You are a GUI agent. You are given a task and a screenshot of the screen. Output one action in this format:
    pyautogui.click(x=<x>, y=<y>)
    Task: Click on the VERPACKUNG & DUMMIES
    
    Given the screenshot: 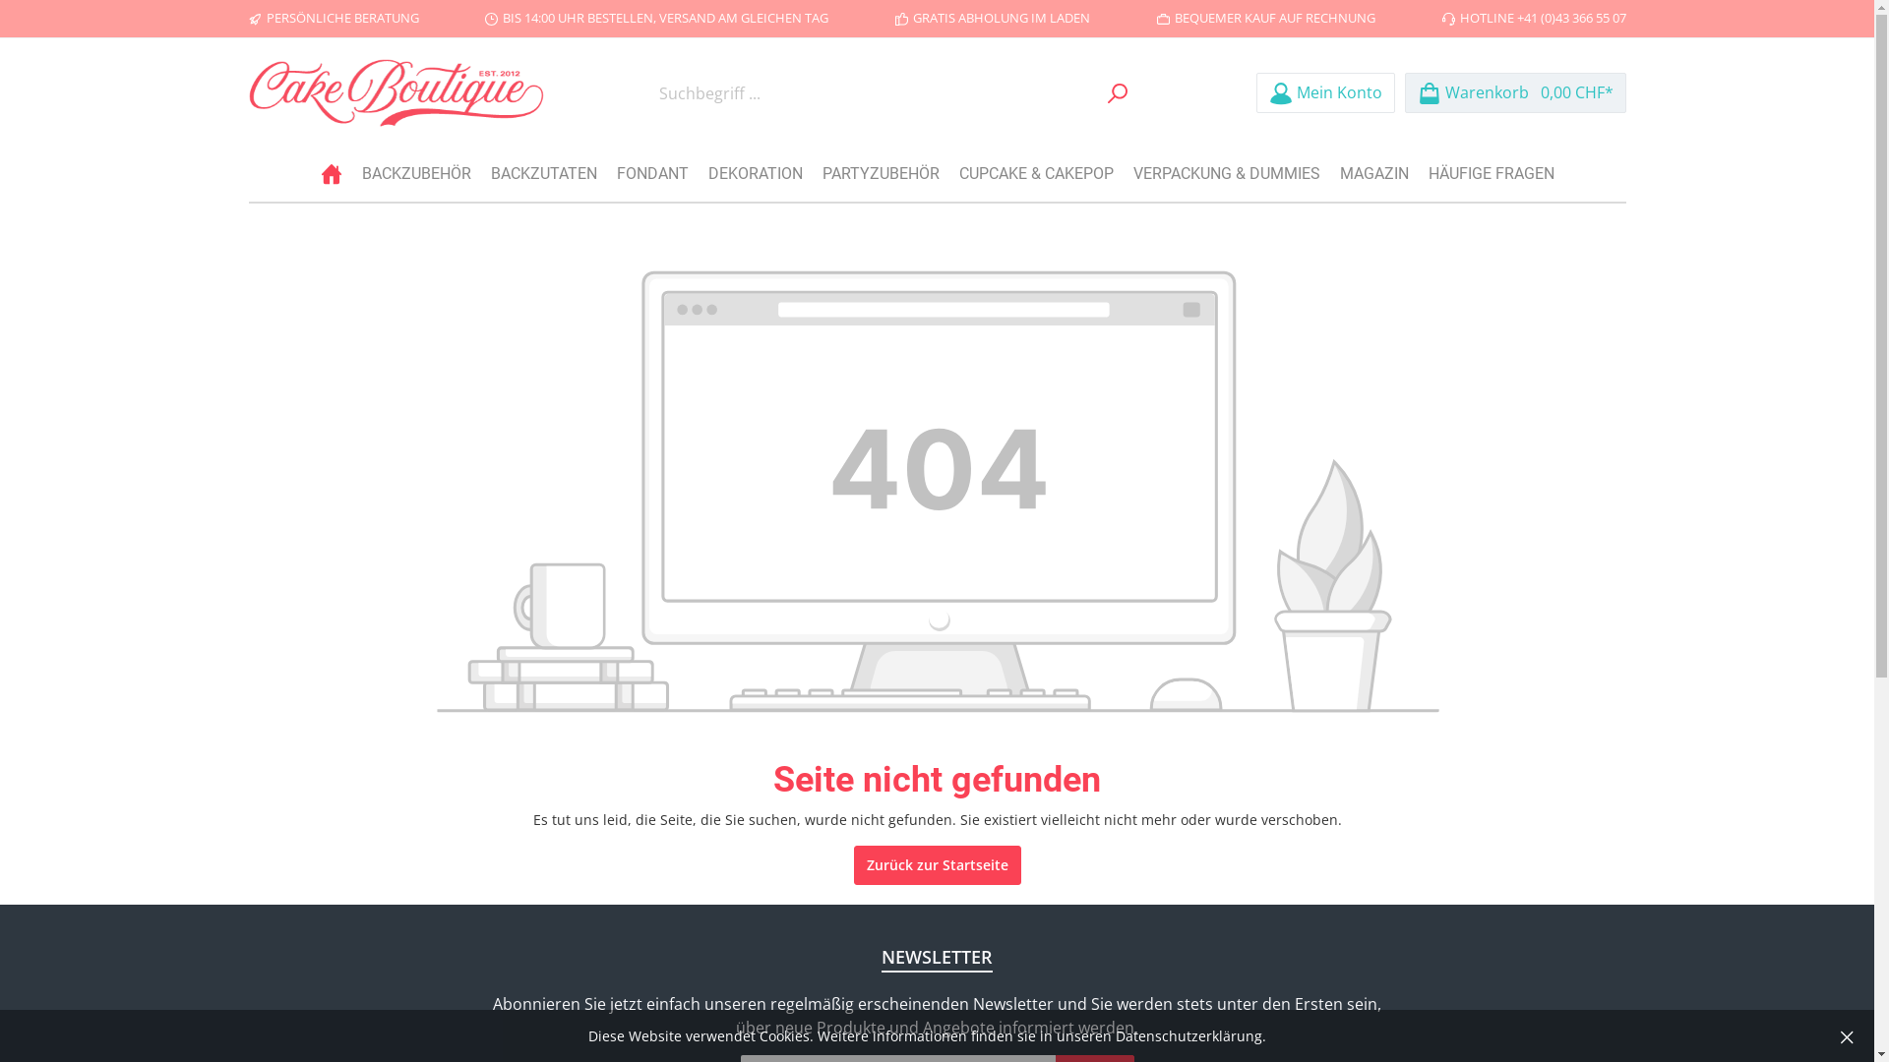 What is the action you would take?
    pyautogui.click(x=1227, y=174)
    